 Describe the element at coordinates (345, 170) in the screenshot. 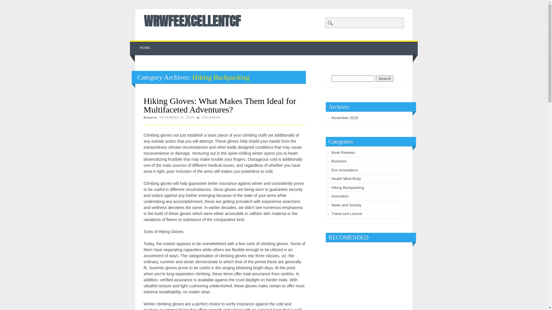

I see `Eco Innovations` at that location.